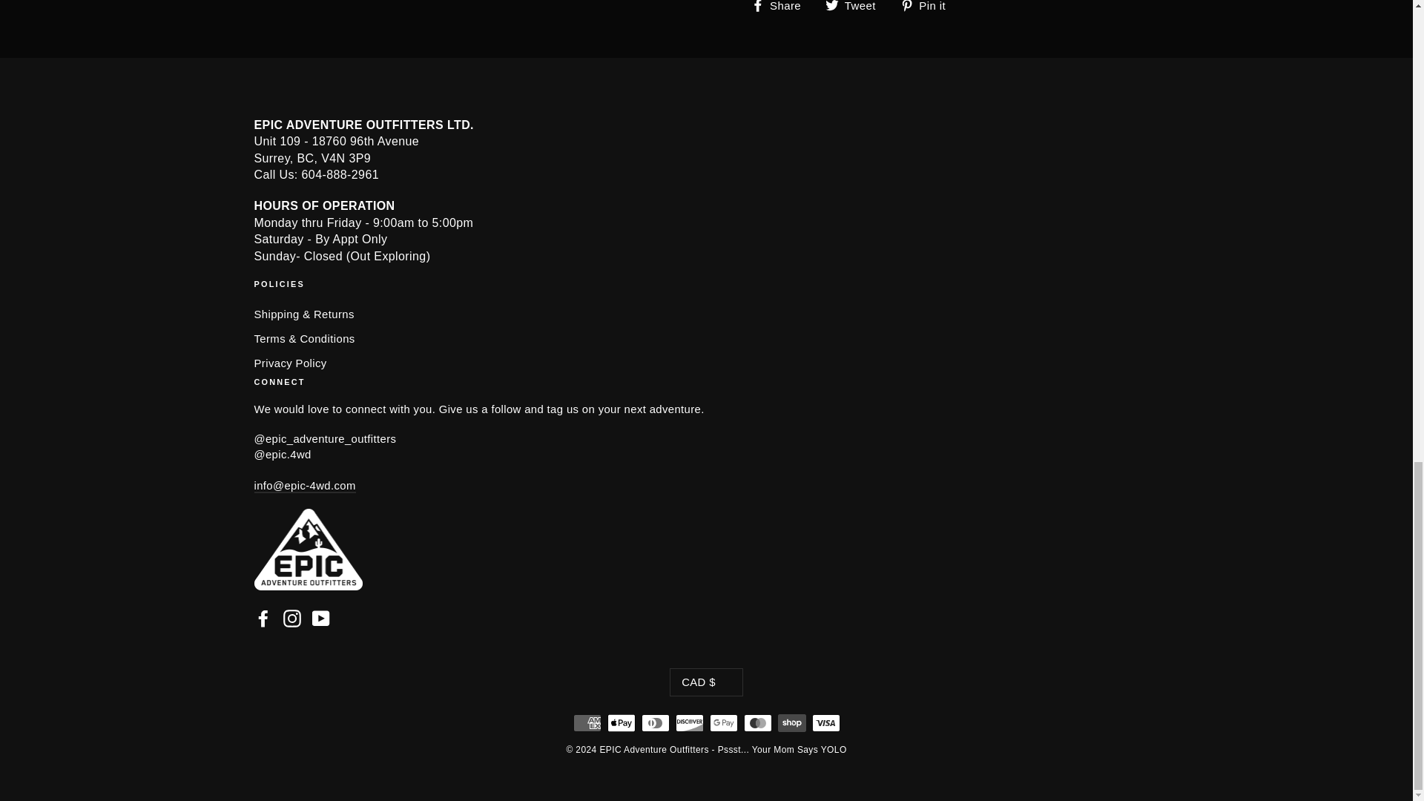 The image size is (1424, 801). What do you see at coordinates (791, 723) in the screenshot?
I see `Shop Pay` at bounding box center [791, 723].